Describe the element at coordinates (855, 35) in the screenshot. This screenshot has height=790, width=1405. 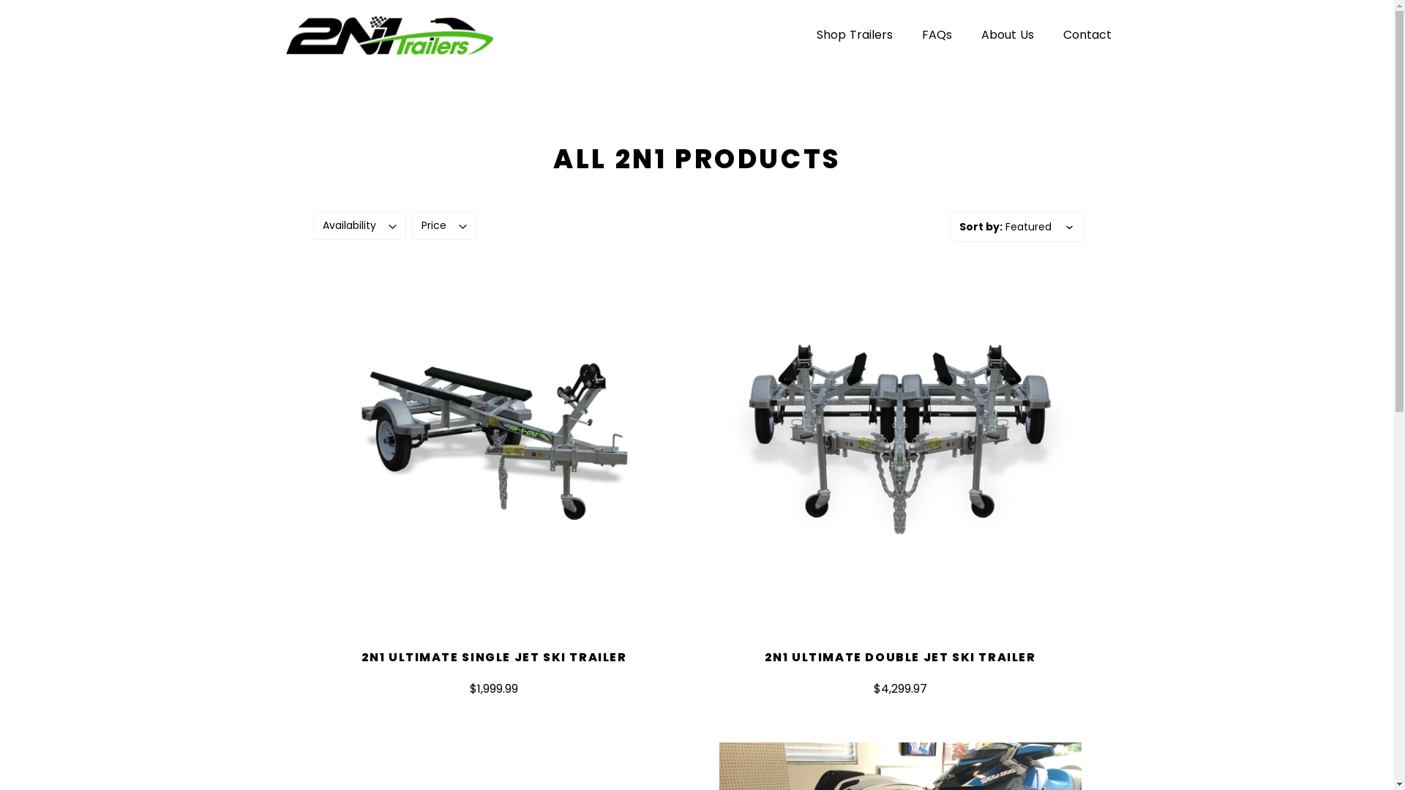
I see `Shop Trailers` at that location.